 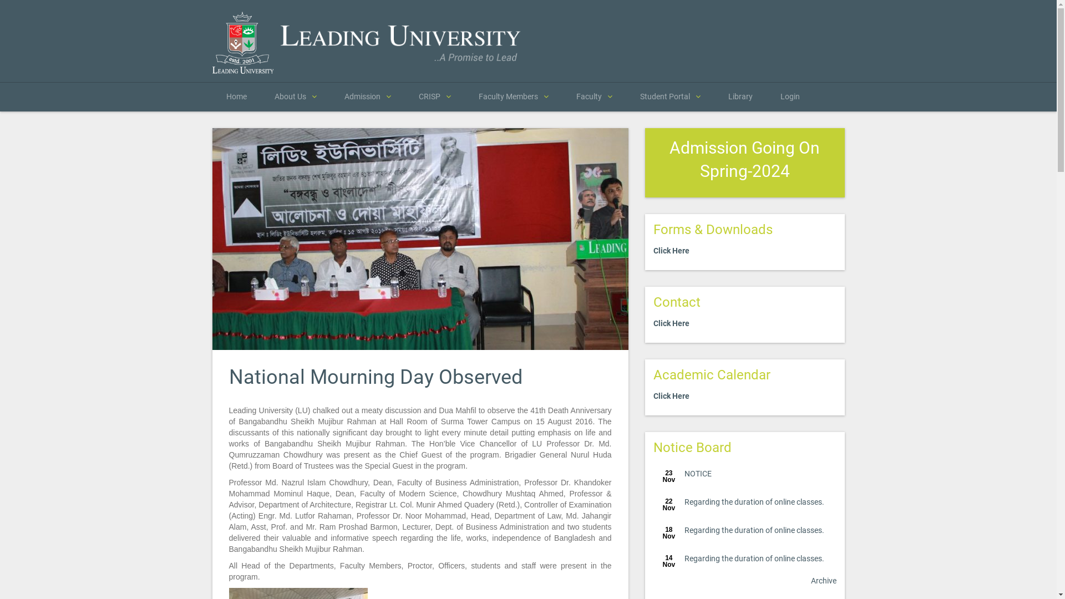 I want to click on Admission, so click(x=368, y=97).